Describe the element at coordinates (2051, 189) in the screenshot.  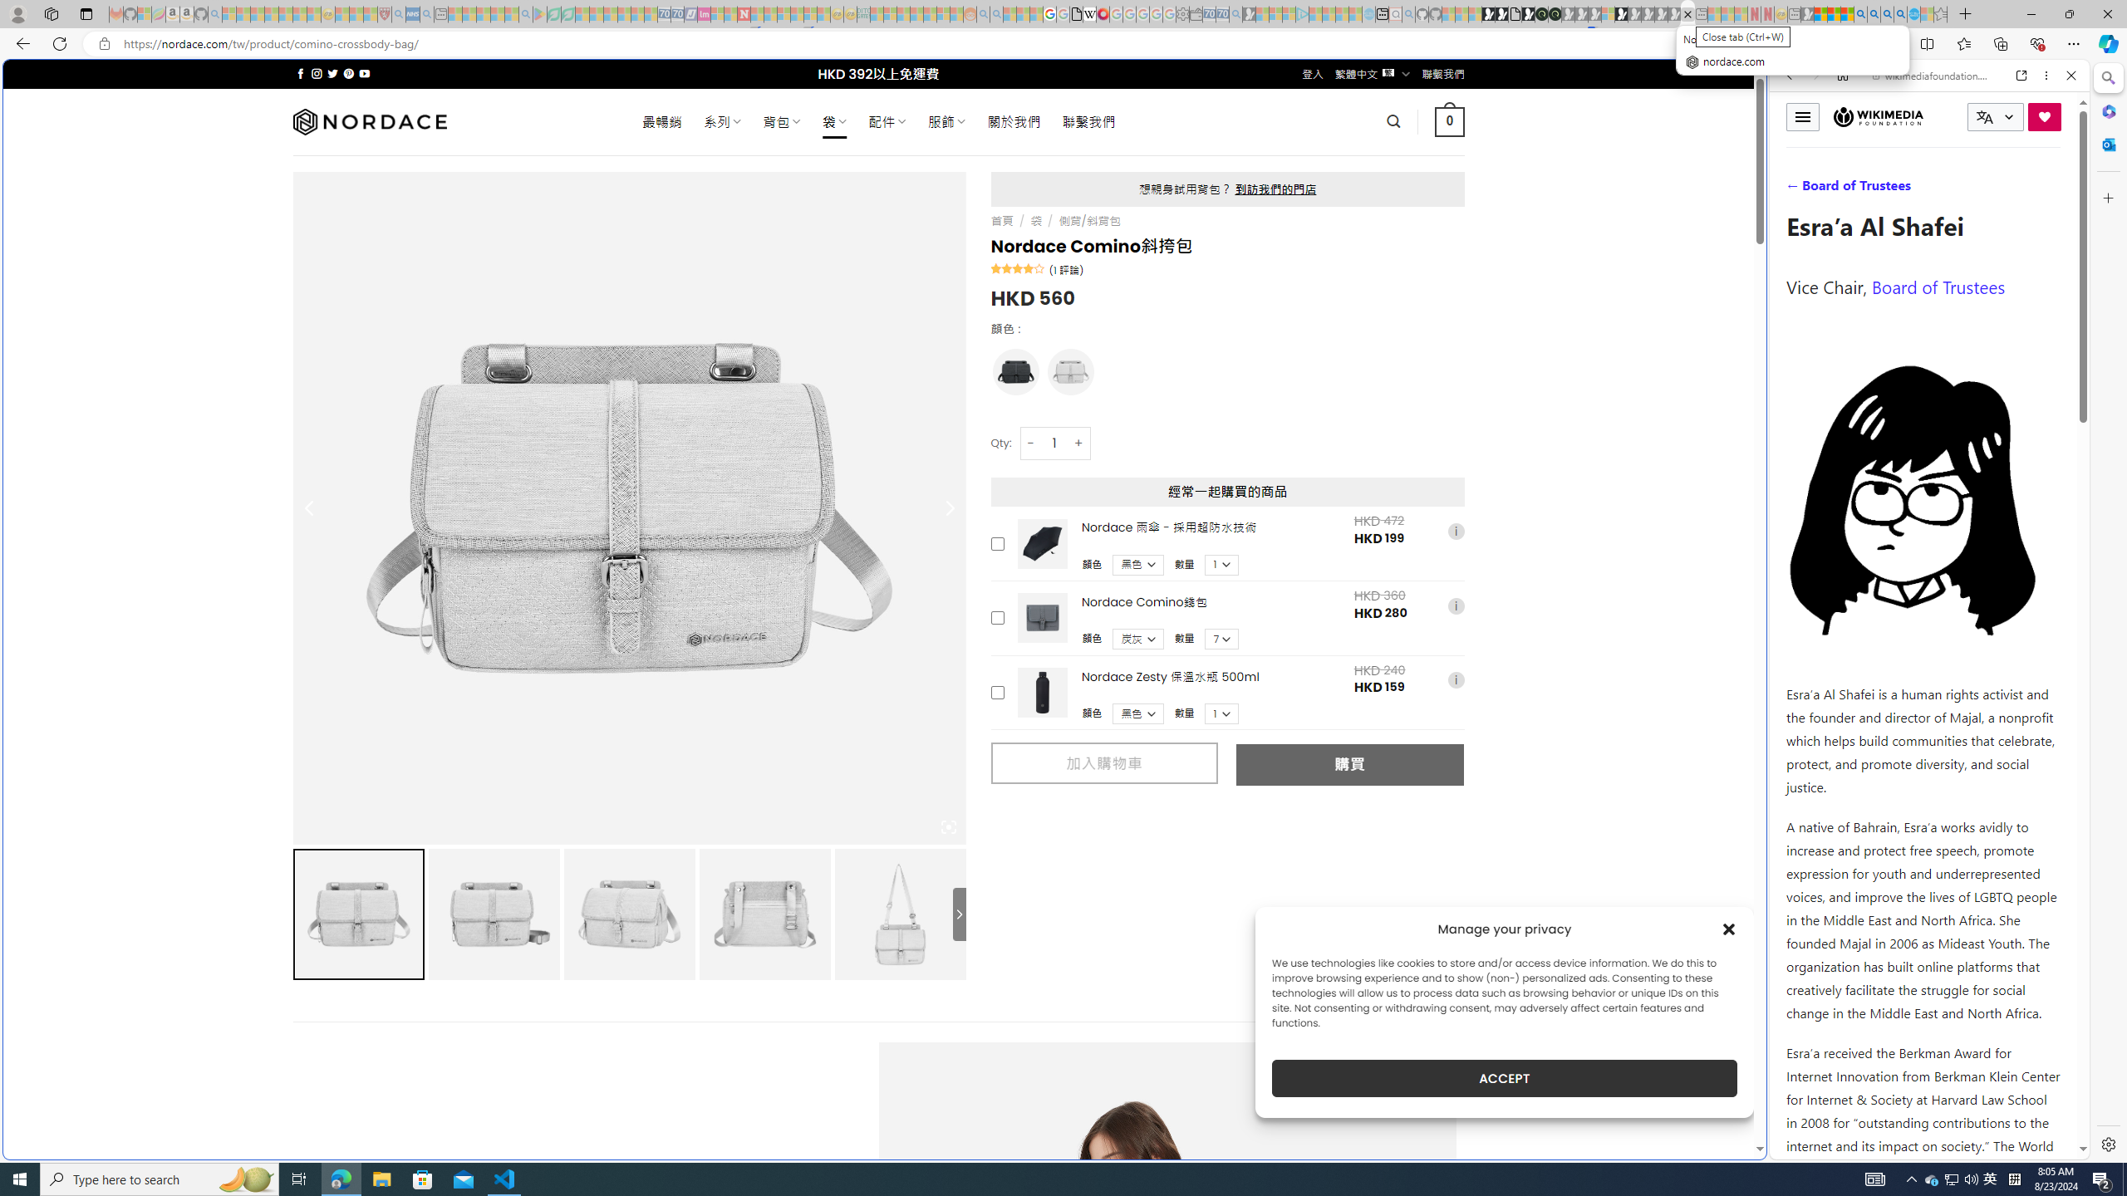
I see `Preferences` at that location.